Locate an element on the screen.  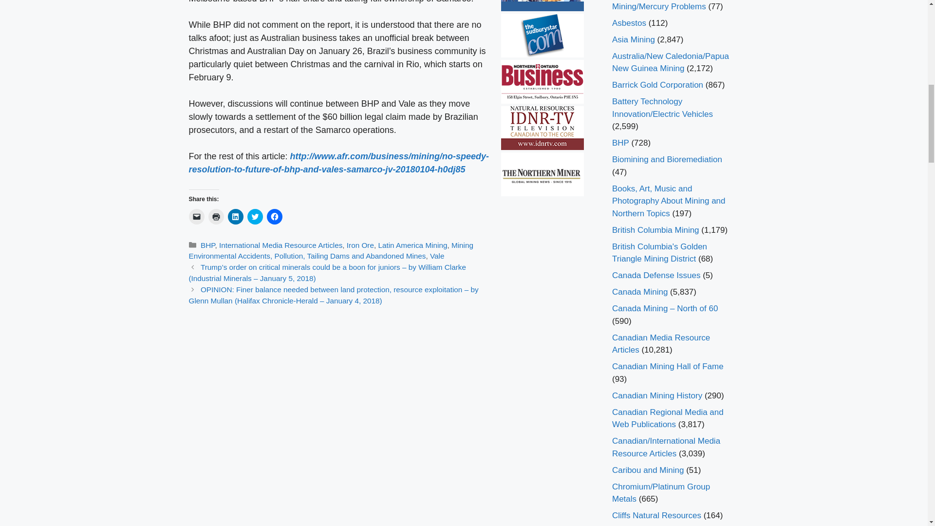
Click to share on LinkedIn is located at coordinates (236, 216).